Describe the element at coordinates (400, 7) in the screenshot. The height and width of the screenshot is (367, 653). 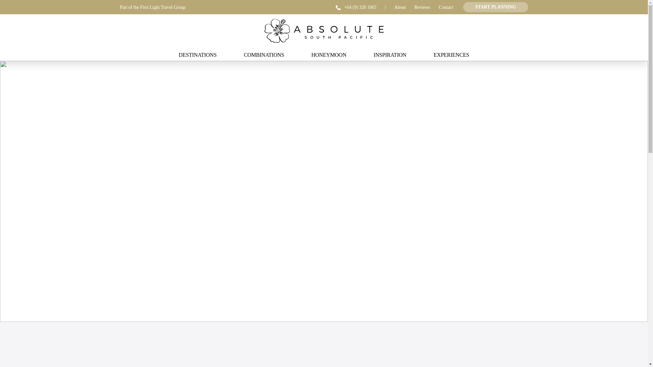
I see `About` at that location.